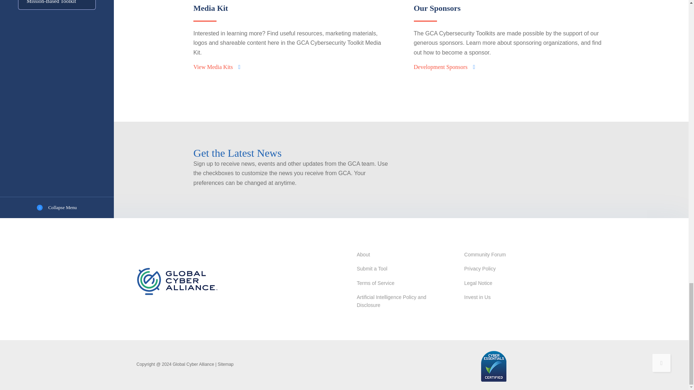 The image size is (694, 390). What do you see at coordinates (444, 67) in the screenshot?
I see `Development Sponsors` at bounding box center [444, 67].